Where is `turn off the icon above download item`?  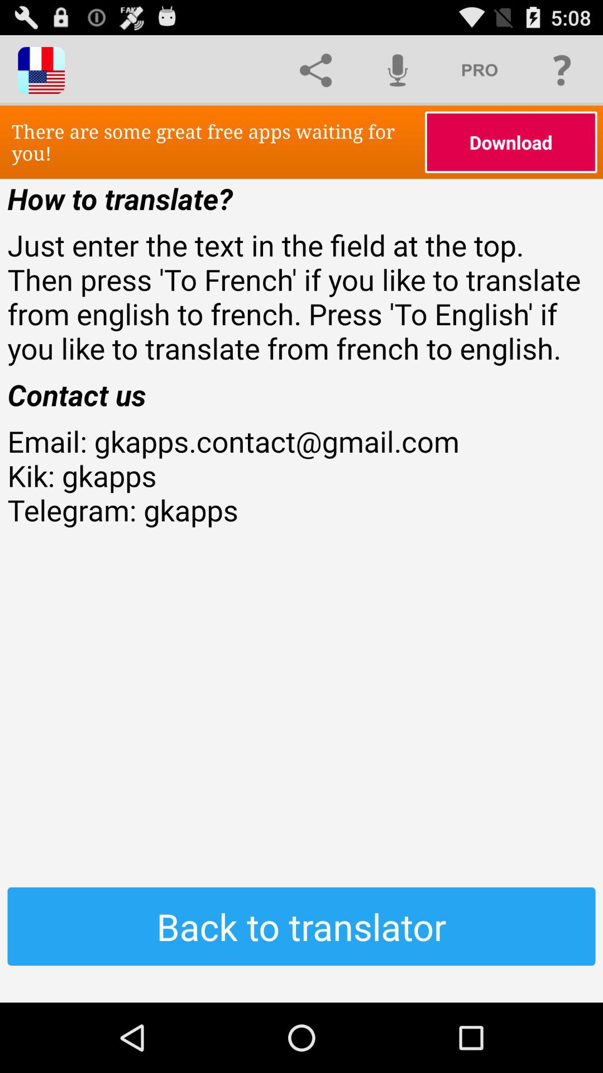
turn off the icon above download item is located at coordinates (480, 70).